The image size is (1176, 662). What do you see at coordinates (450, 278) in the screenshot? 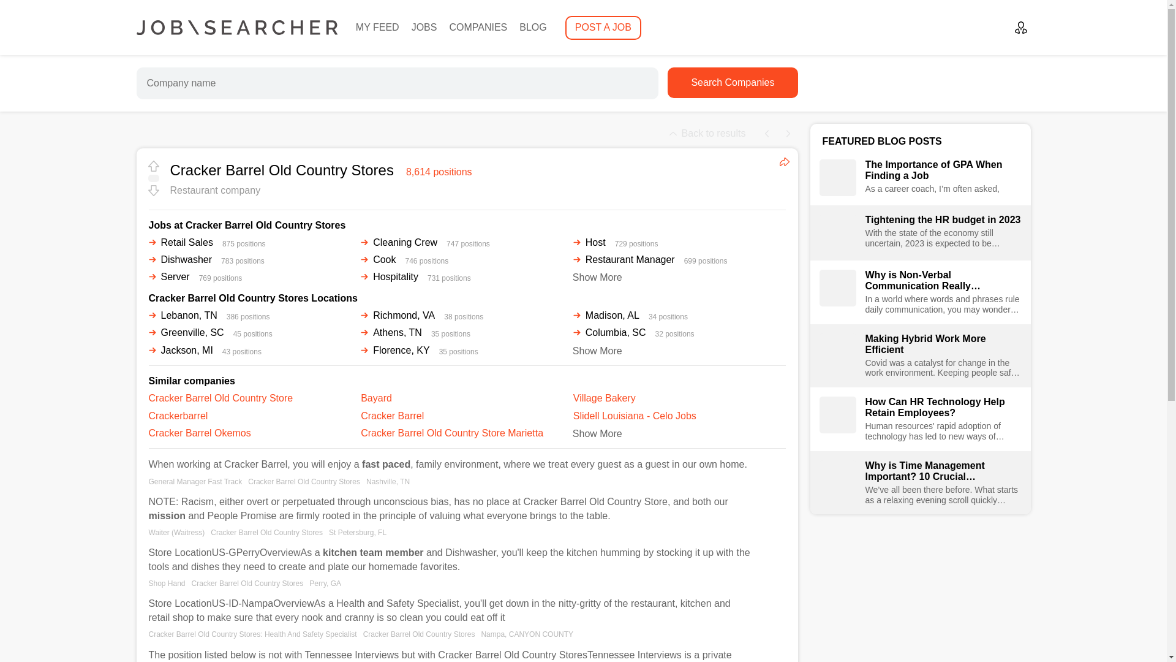
I see `731 positions` at bounding box center [450, 278].